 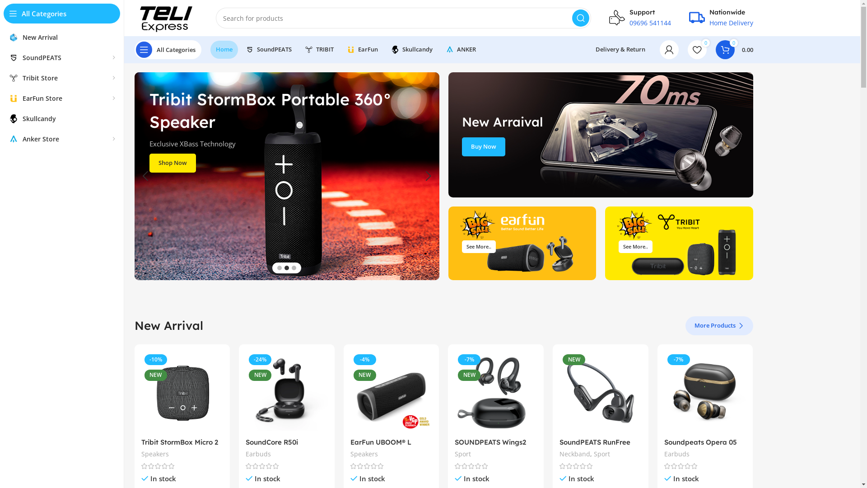 What do you see at coordinates (580, 18) in the screenshot?
I see `Search` at bounding box center [580, 18].